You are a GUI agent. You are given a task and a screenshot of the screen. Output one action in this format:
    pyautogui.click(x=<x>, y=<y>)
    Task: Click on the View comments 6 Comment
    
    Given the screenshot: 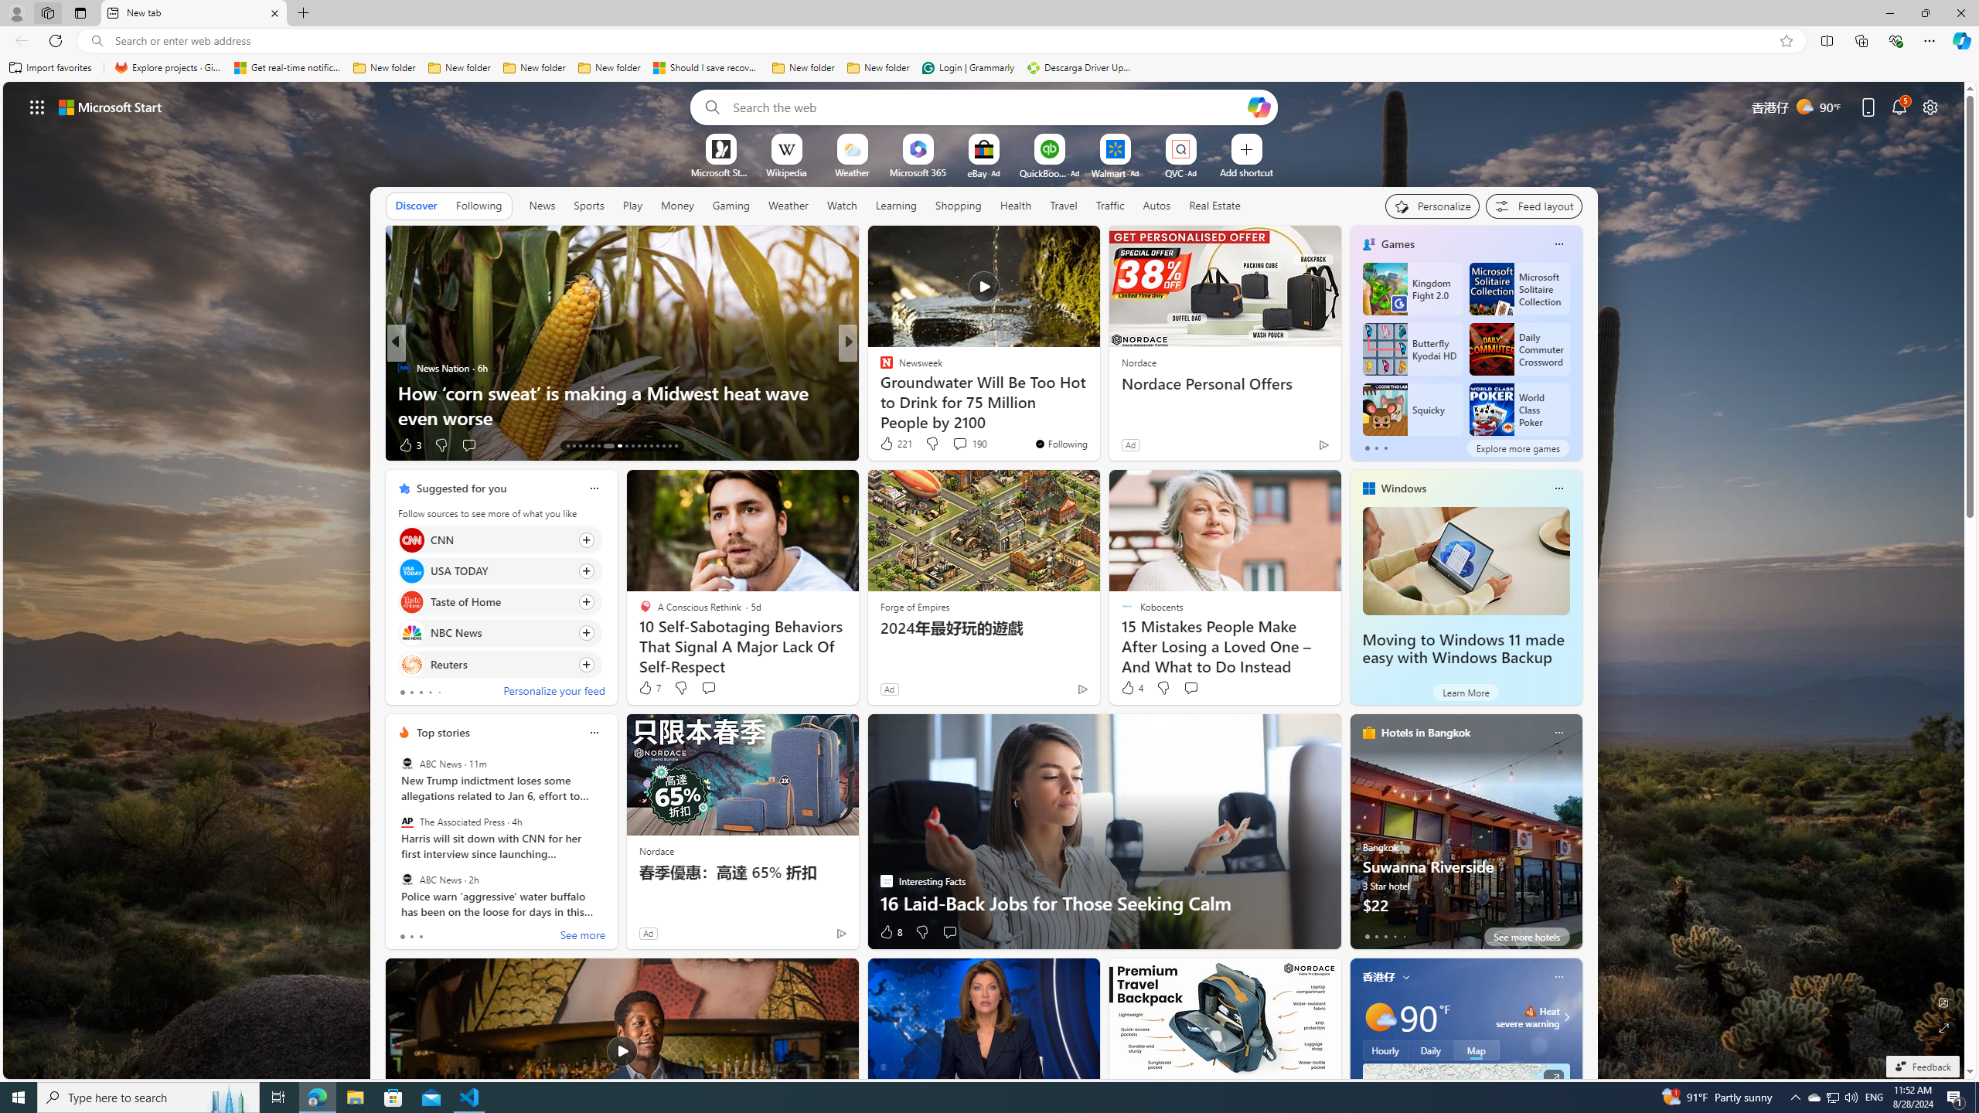 What is the action you would take?
    pyautogui.click(x=954, y=445)
    